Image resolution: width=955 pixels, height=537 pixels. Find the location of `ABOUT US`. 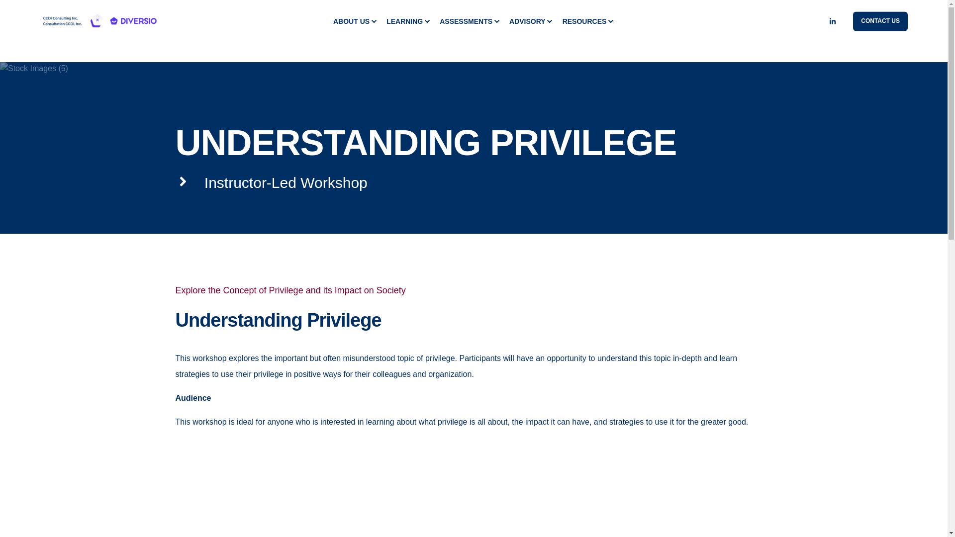

ABOUT US is located at coordinates (354, 21).